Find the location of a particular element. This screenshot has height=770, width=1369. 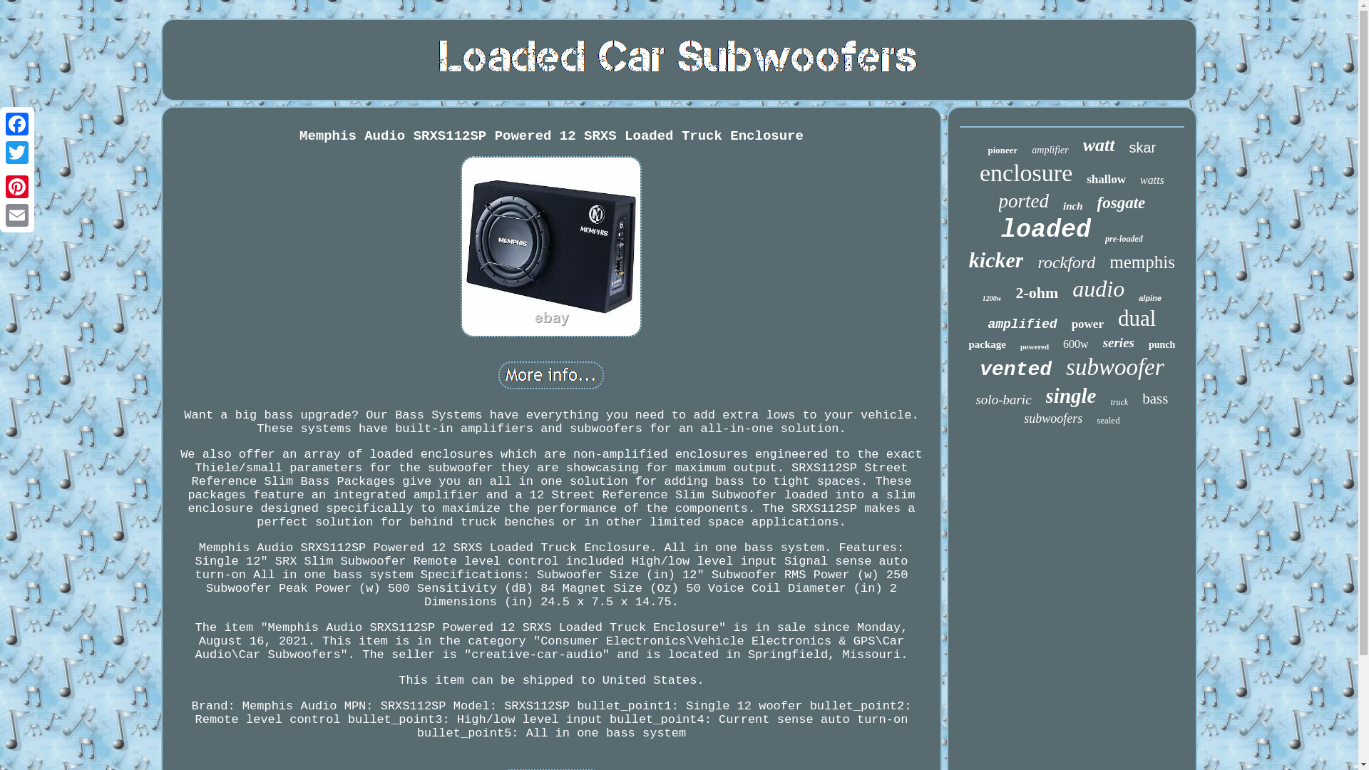

power is located at coordinates (1087, 324).